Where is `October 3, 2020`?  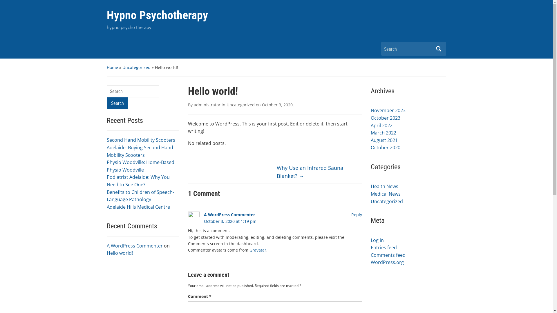 October 3, 2020 is located at coordinates (277, 105).